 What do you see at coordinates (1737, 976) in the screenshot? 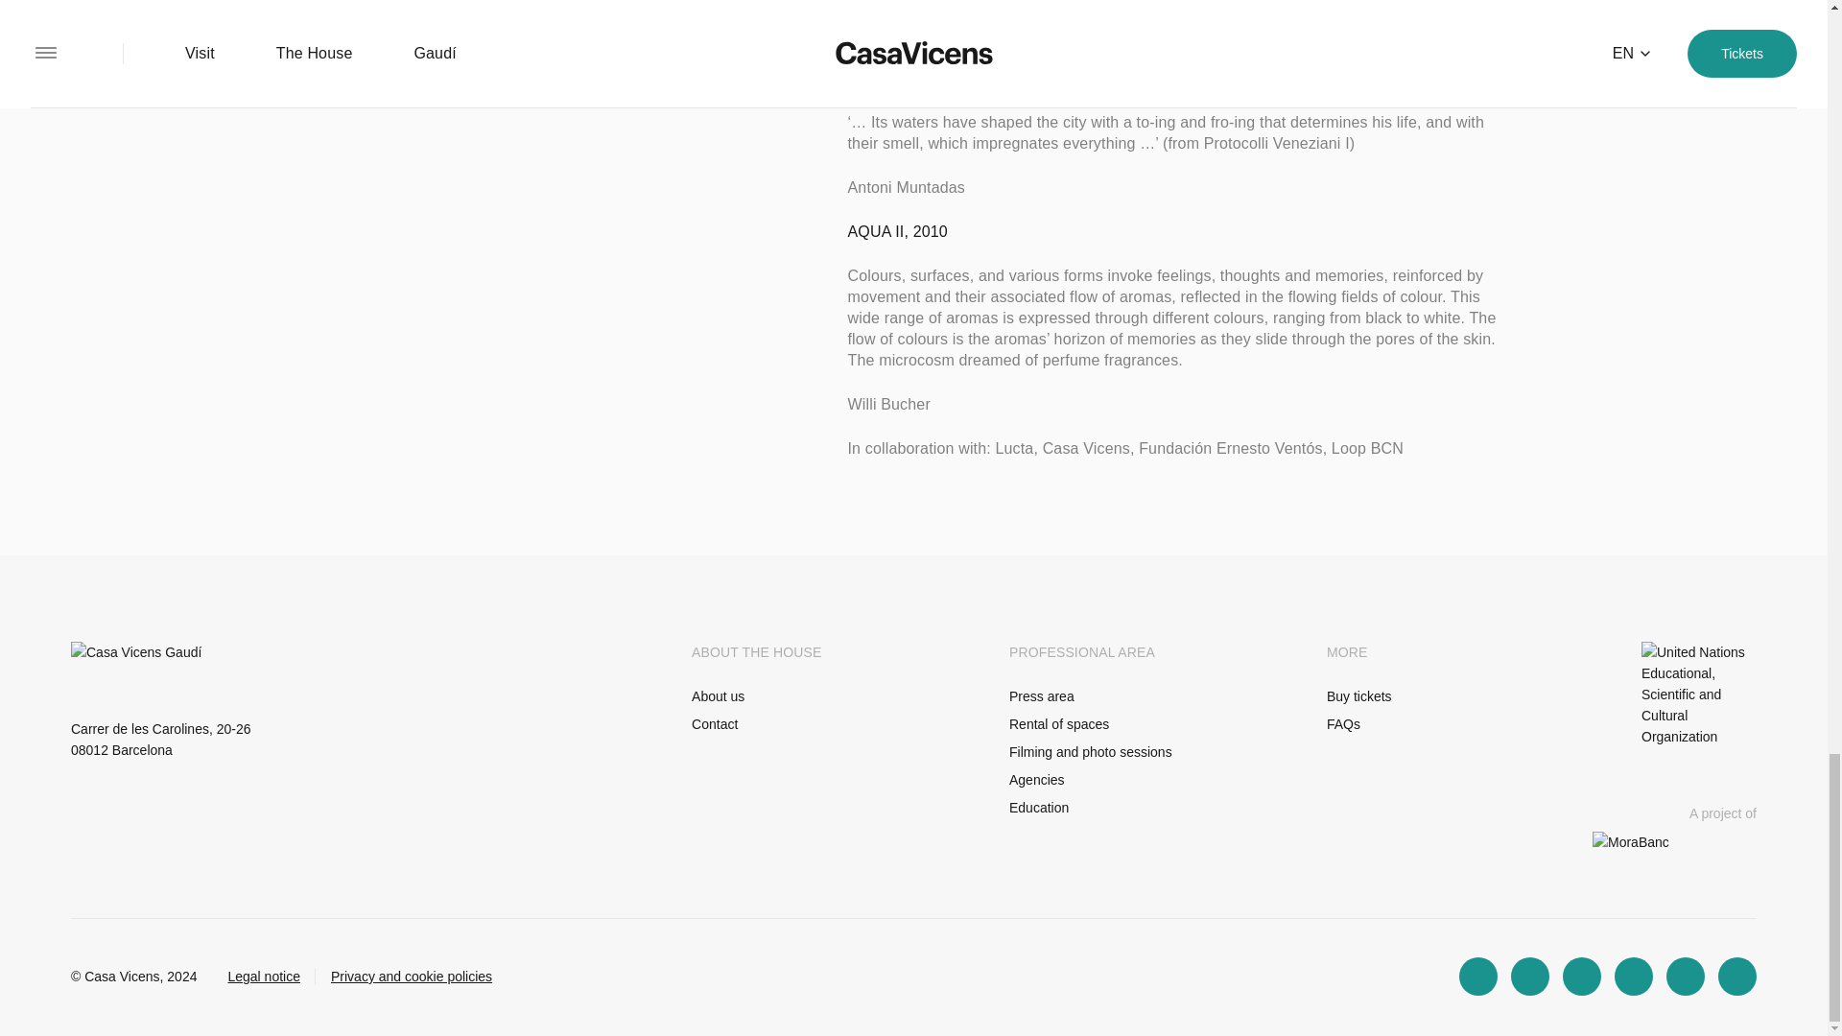
I see `Youtube` at bounding box center [1737, 976].